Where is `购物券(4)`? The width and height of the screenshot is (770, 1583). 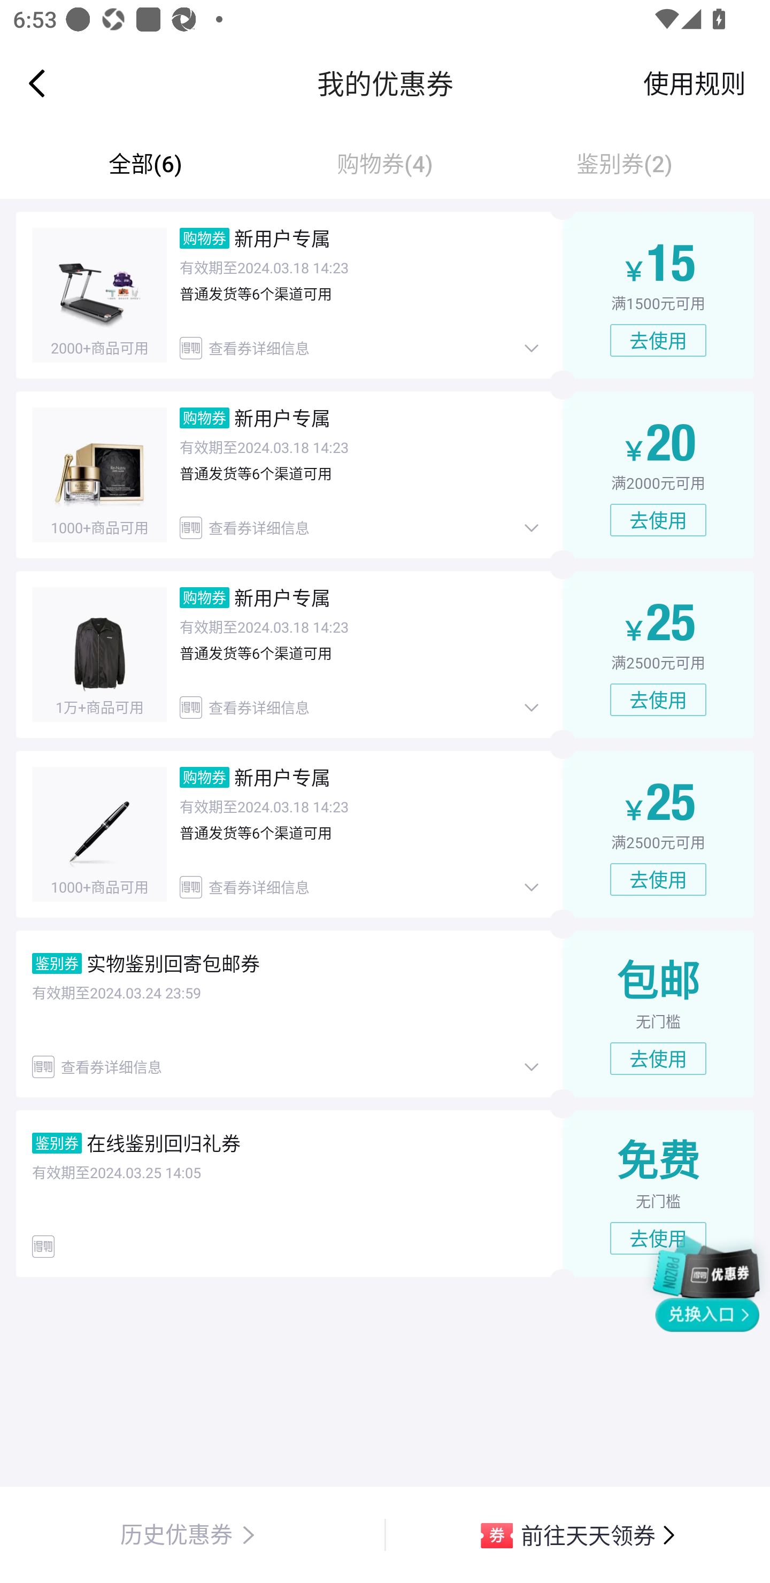
购物券(4) is located at coordinates (385, 164).